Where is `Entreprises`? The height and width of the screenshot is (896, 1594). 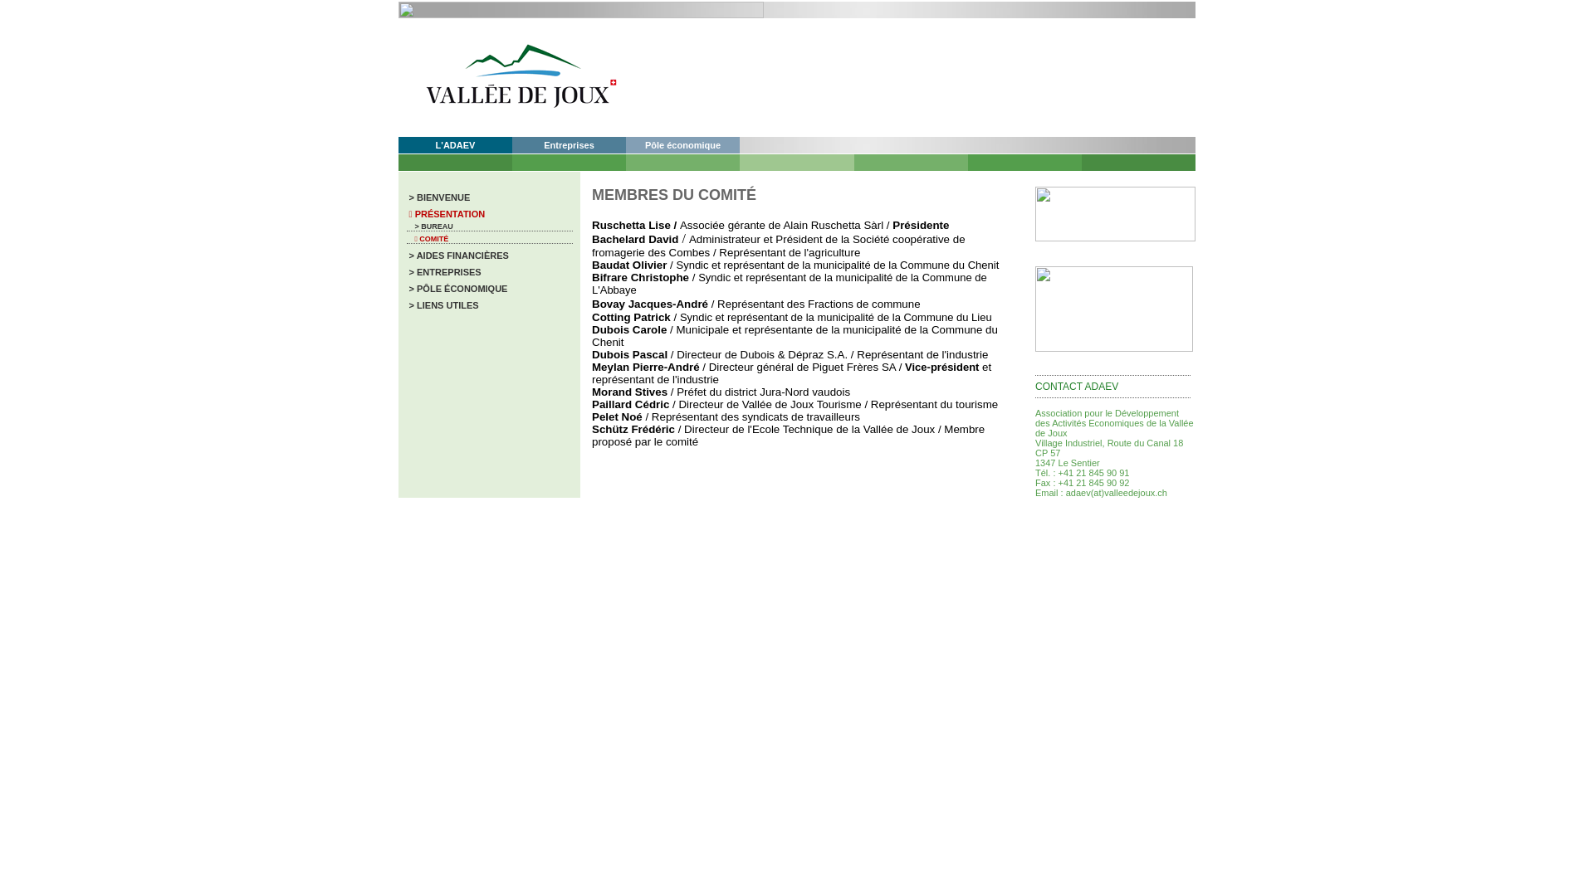
Entreprises is located at coordinates (570, 145).